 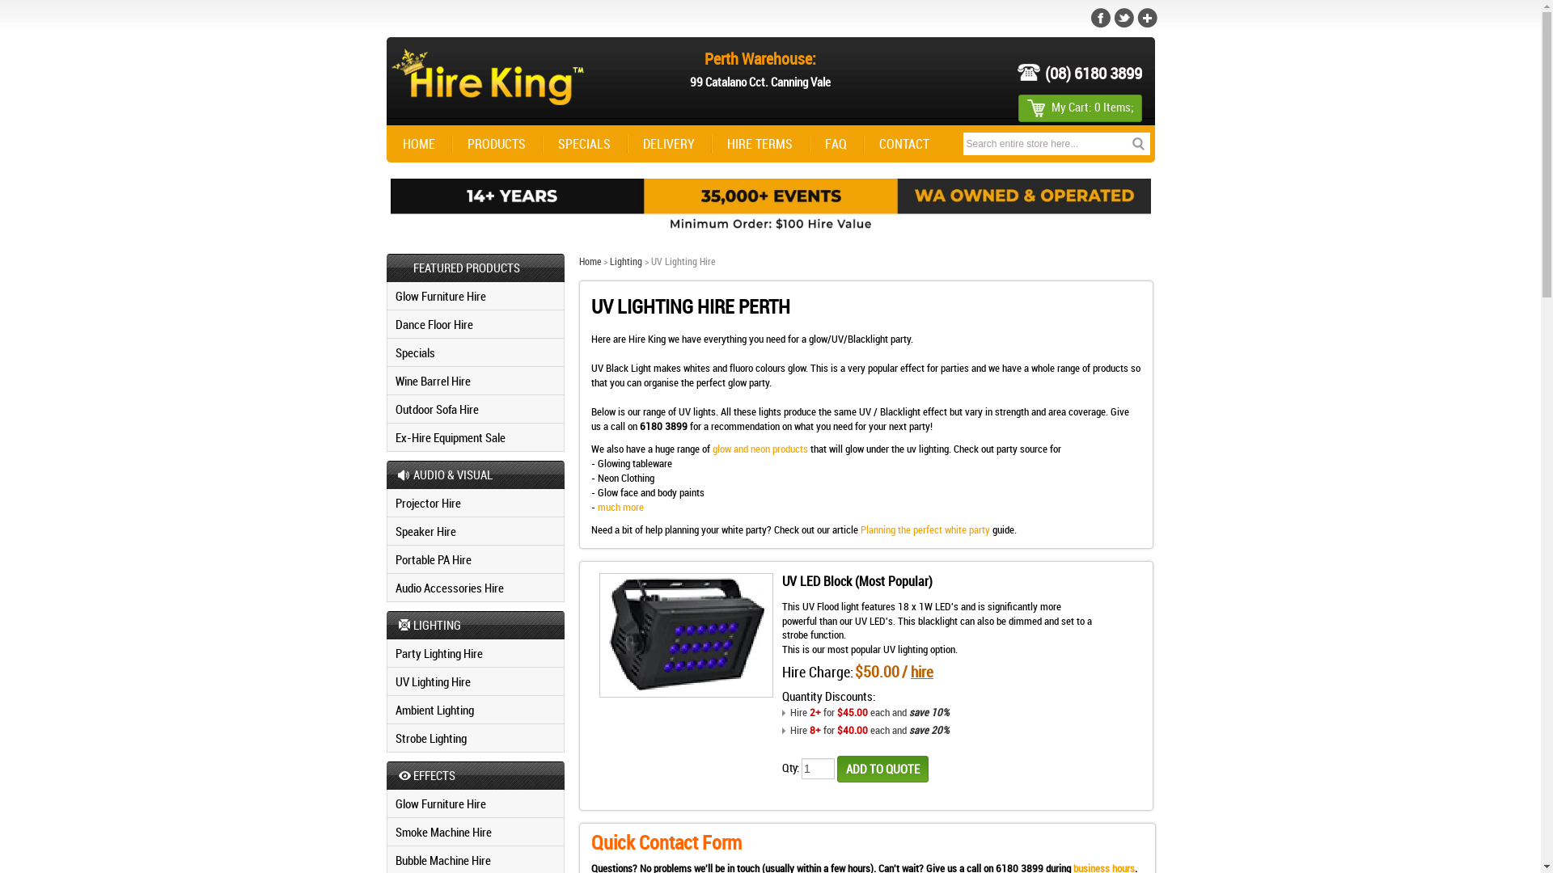 What do you see at coordinates (476, 325) in the screenshot?
I see `Dance Floor Hire` at bounding box center [476, 325].